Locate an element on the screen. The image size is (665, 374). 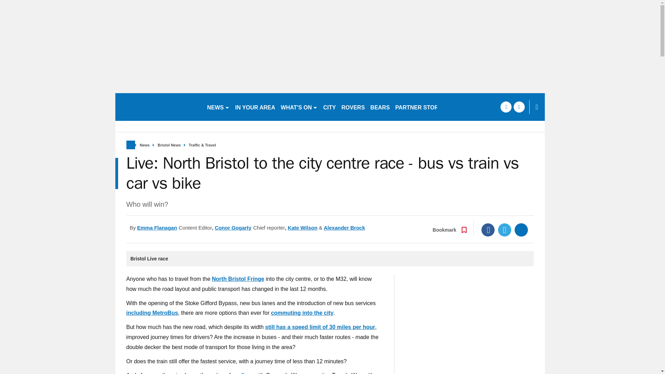
facebook is located at coordinates (506, 107).